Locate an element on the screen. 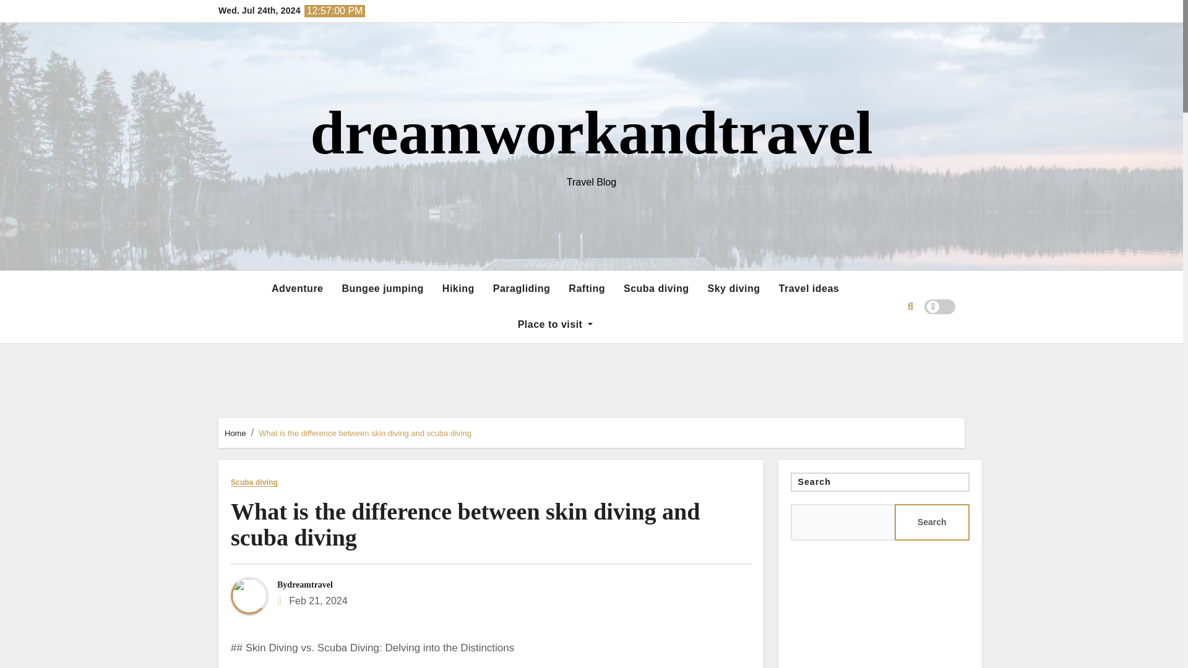 The image size is (1188, 668). Sky diving is located at coordinates (734, 288).